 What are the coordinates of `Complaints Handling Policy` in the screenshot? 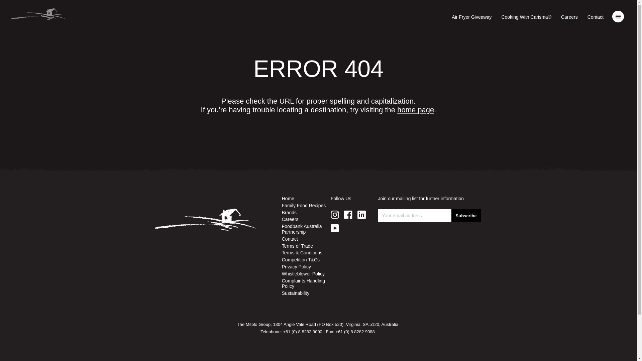 It's located at (306, 284).